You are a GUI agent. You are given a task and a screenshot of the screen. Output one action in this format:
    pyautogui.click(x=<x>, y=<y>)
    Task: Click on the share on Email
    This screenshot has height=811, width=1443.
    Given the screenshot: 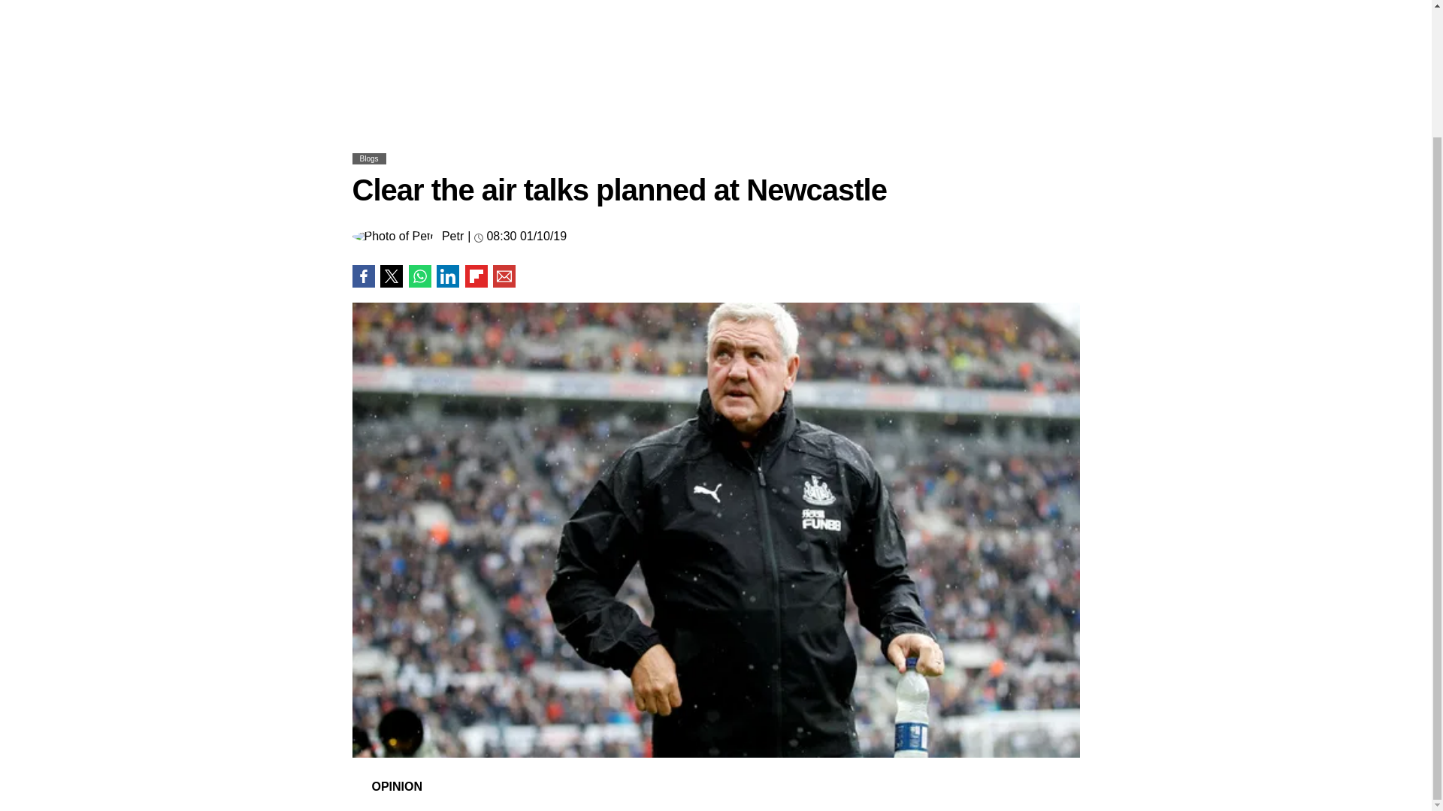 What is the action you would take?
    pyautogui.click(x=504, y=276)
    